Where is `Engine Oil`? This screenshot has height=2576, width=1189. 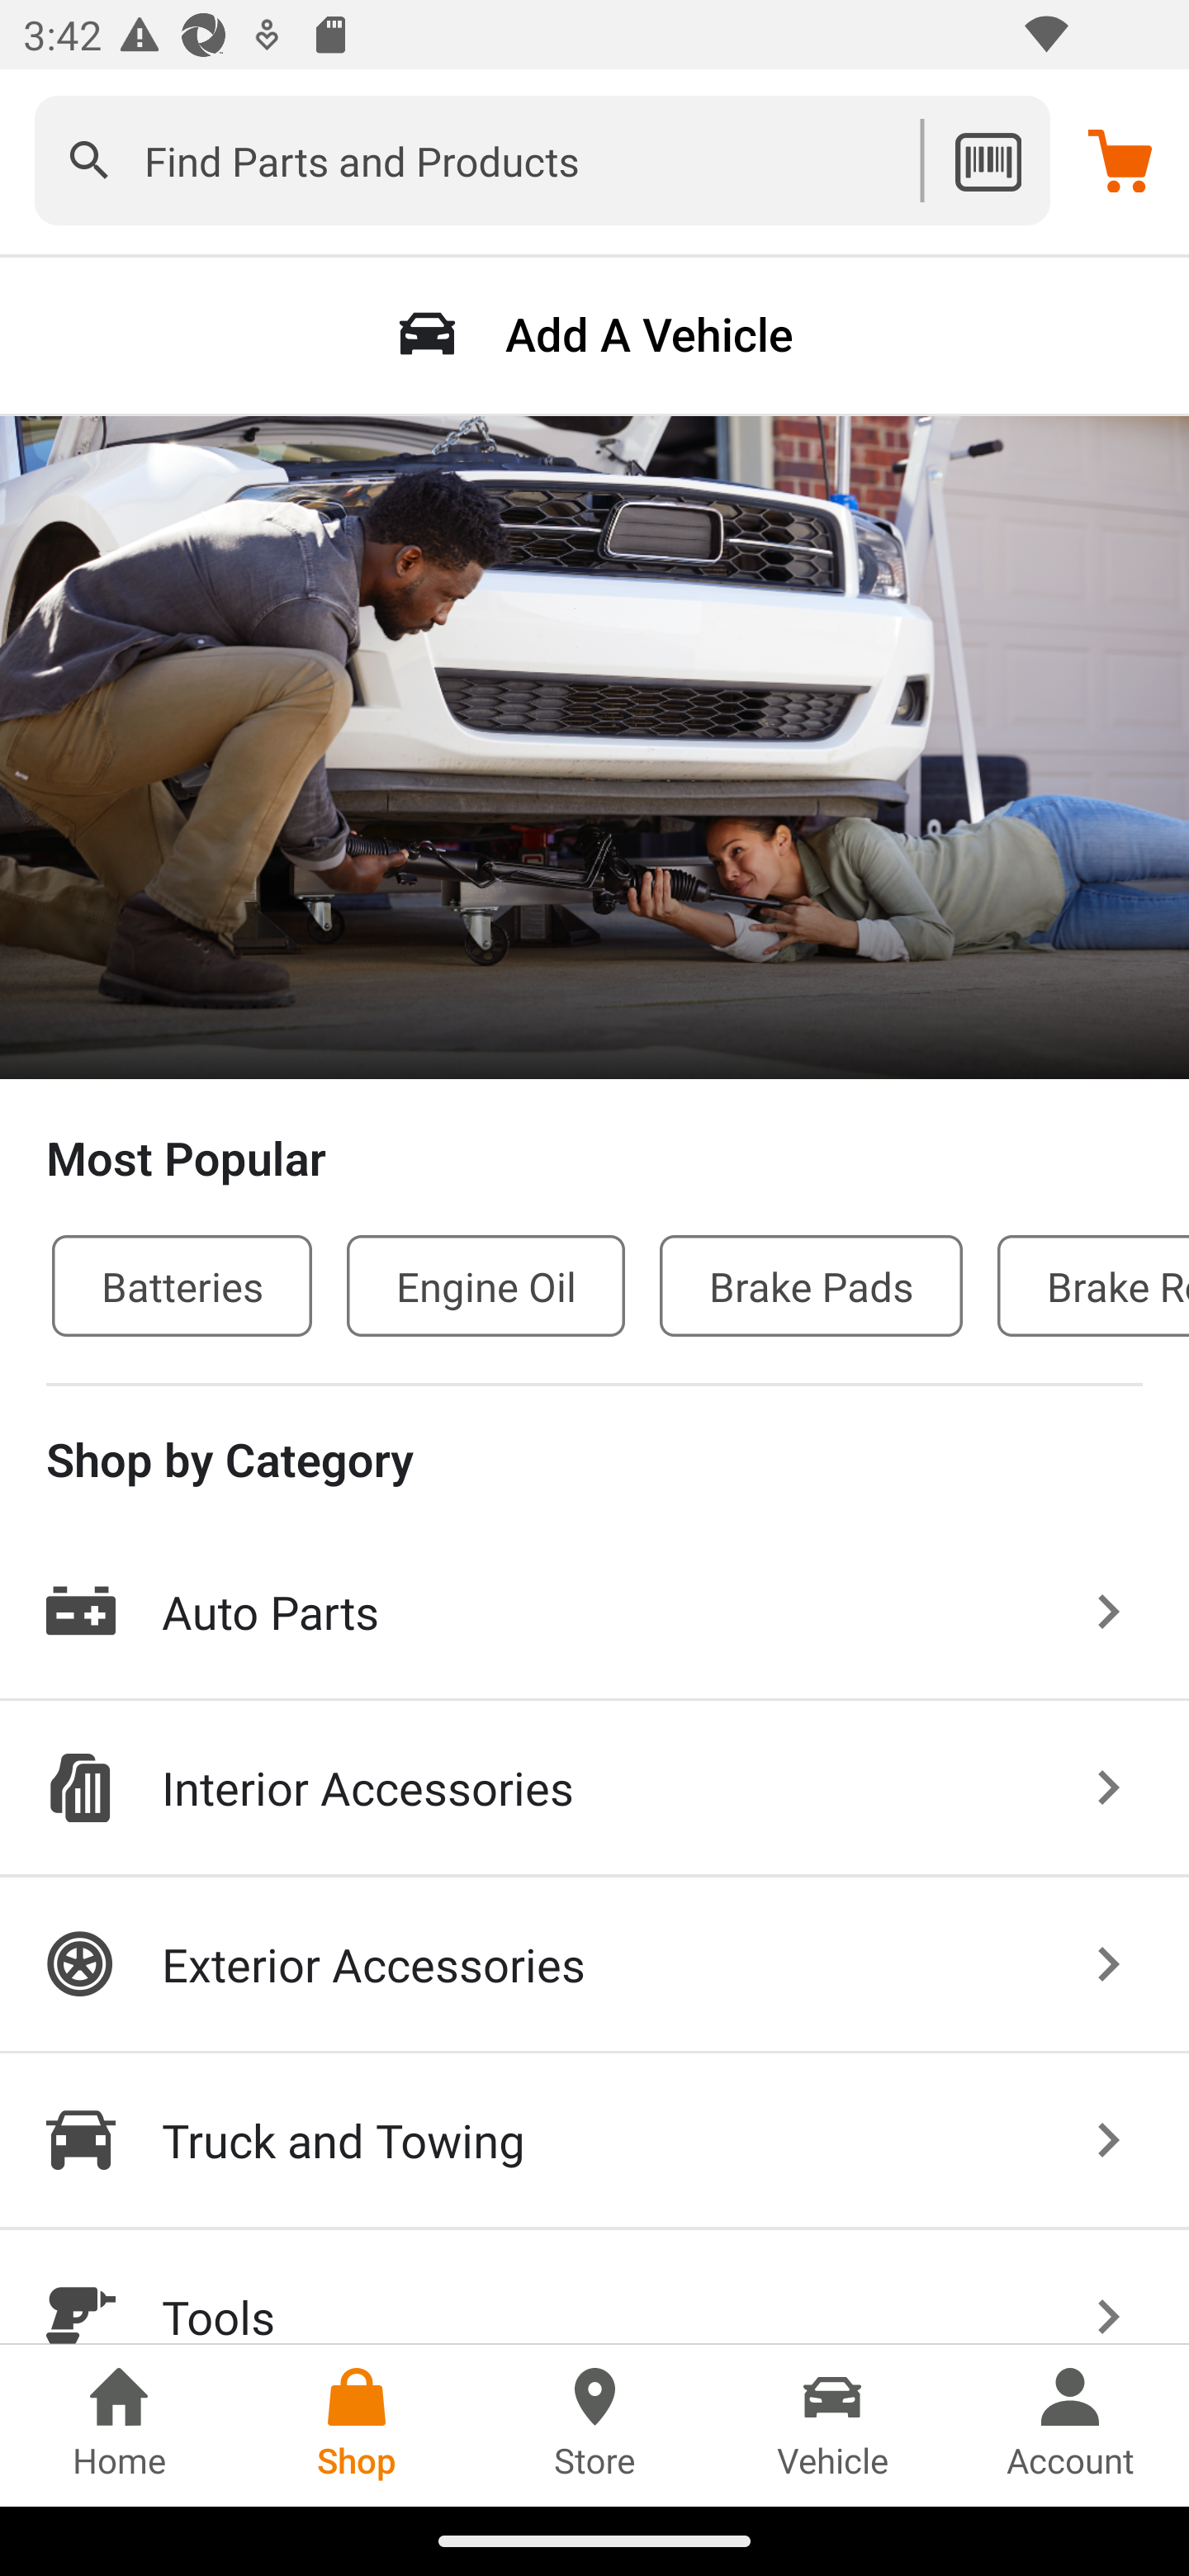 Engine Oil is located at coordinates (486, 1285).